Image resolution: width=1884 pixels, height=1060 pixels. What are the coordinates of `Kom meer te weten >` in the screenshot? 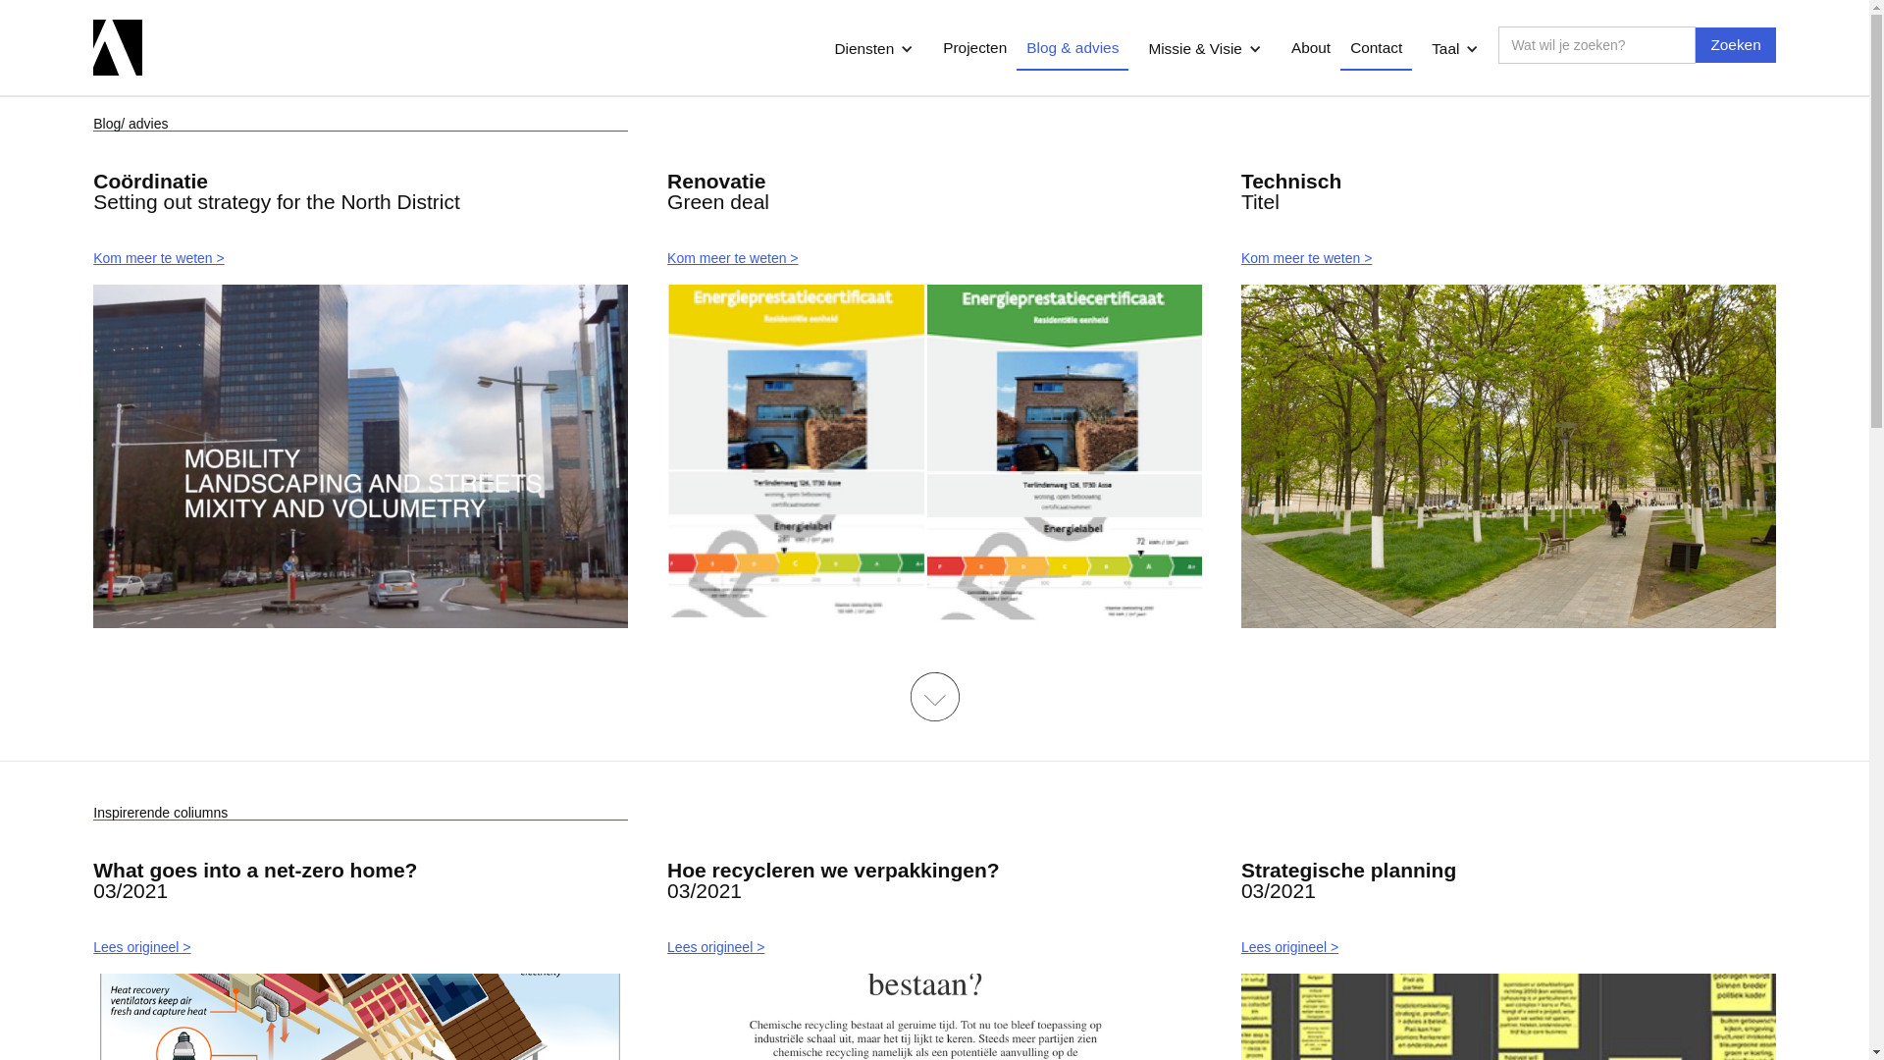 It's located at (934, 258).